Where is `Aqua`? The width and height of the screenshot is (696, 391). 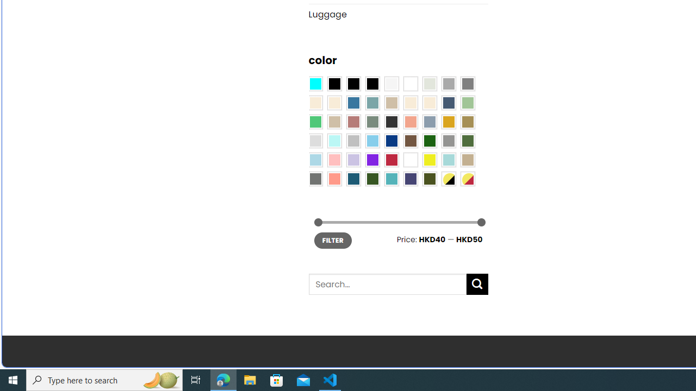 Aqua is located at coordinates (448, 160).